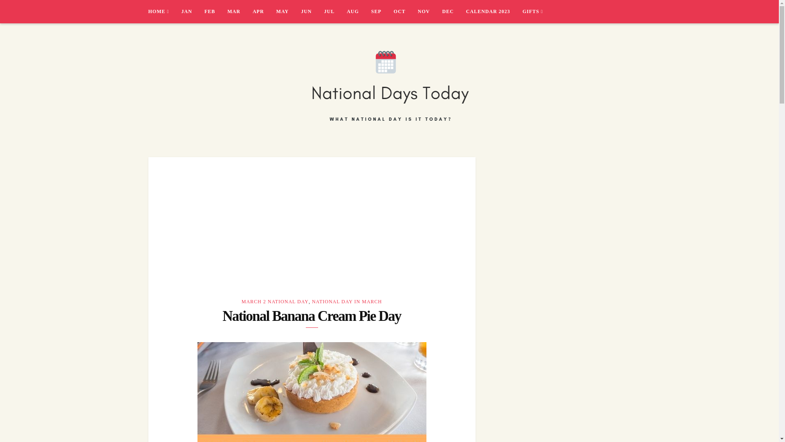 The image size is (785, 442). What do you see at coordinates (240, 11) in the screenshot?
I see `MAR` at bounding box center [240, 11].